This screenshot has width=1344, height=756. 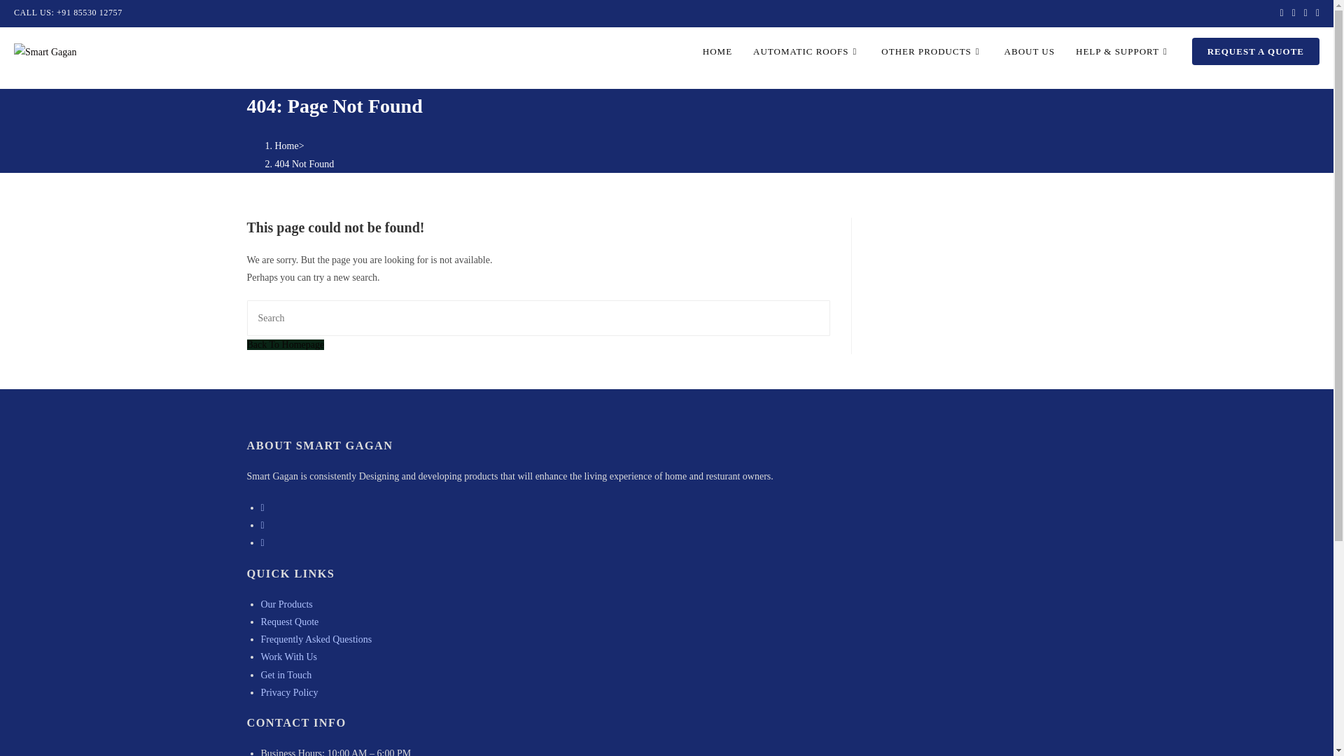 What do you see at coordinates (284, 344) in the screenshot?
I see `Back To Homepage` at bounding box center [284, 344].